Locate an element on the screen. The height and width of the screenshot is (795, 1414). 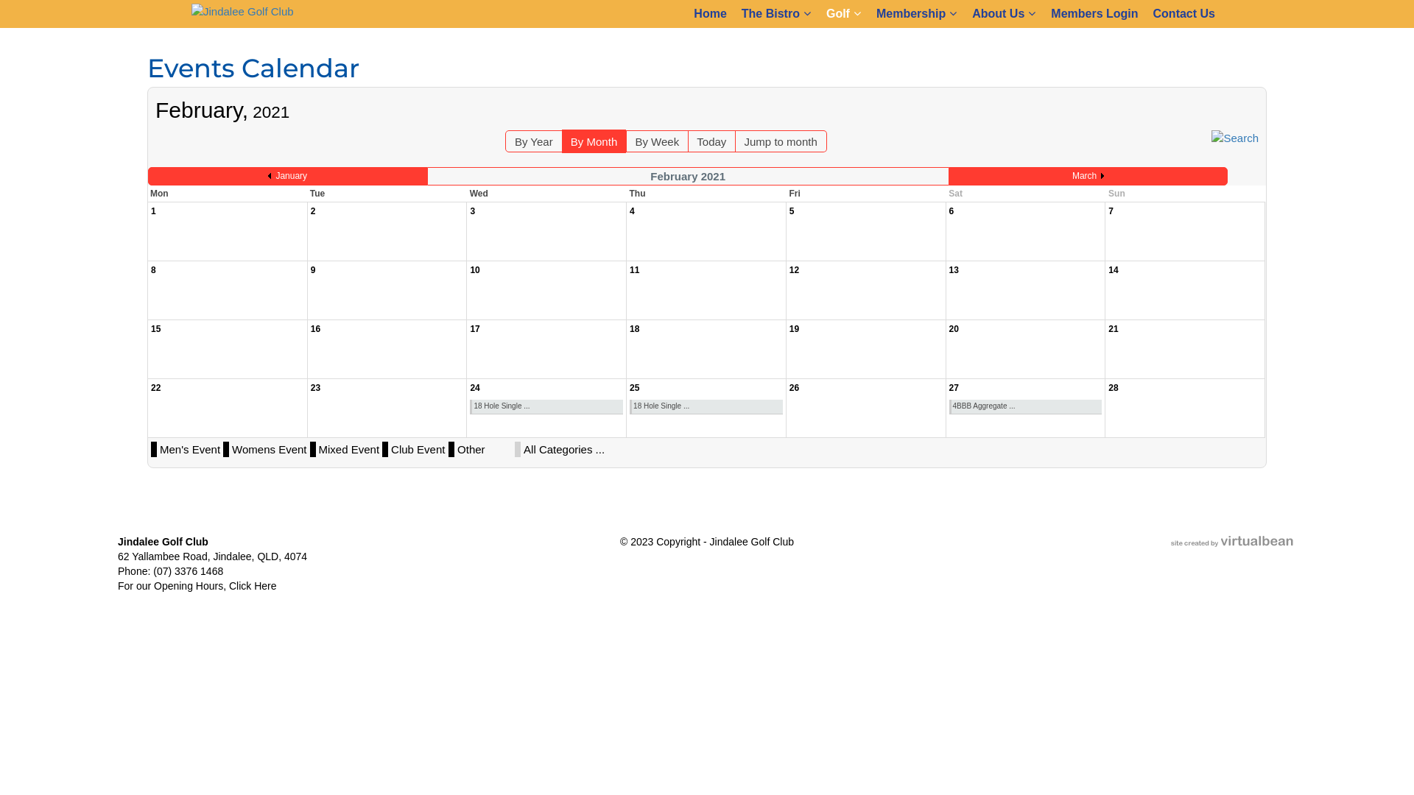
Womens Event is located at coordinates (270, 449).